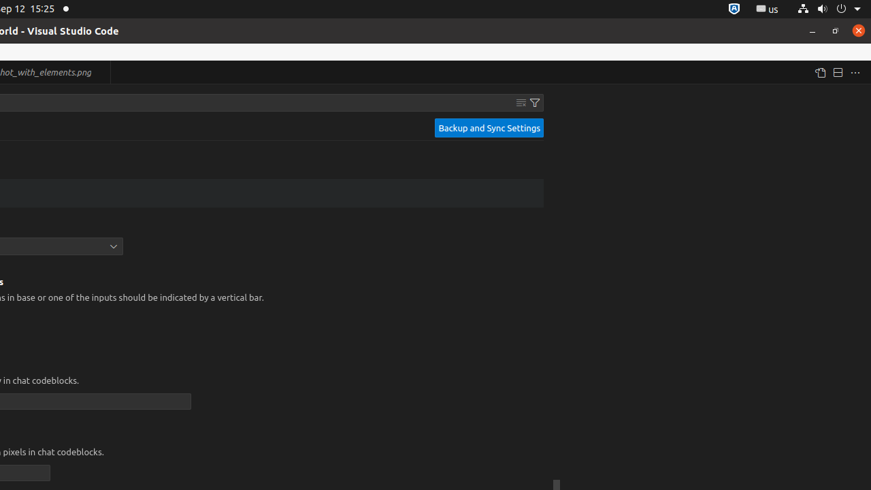  Describe the element at coordinates (838, 72) in the screenshot. I see `Split Editor Right (Ctrl+\) [Alt] Split Editor Down` at that location.